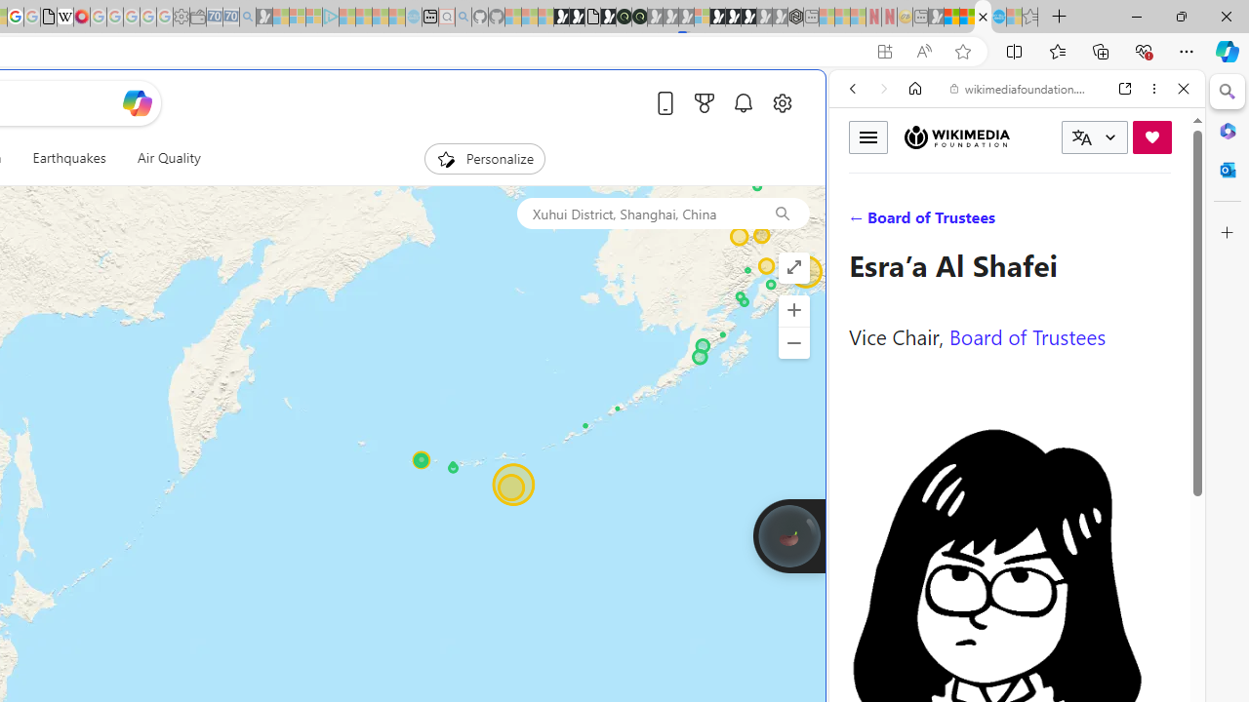 The image size is (1249, 702). What do you see at coordinates (1228, 170) in the screenshot?
I see `Close Outlook pane` at bounding box center [1228, 170].